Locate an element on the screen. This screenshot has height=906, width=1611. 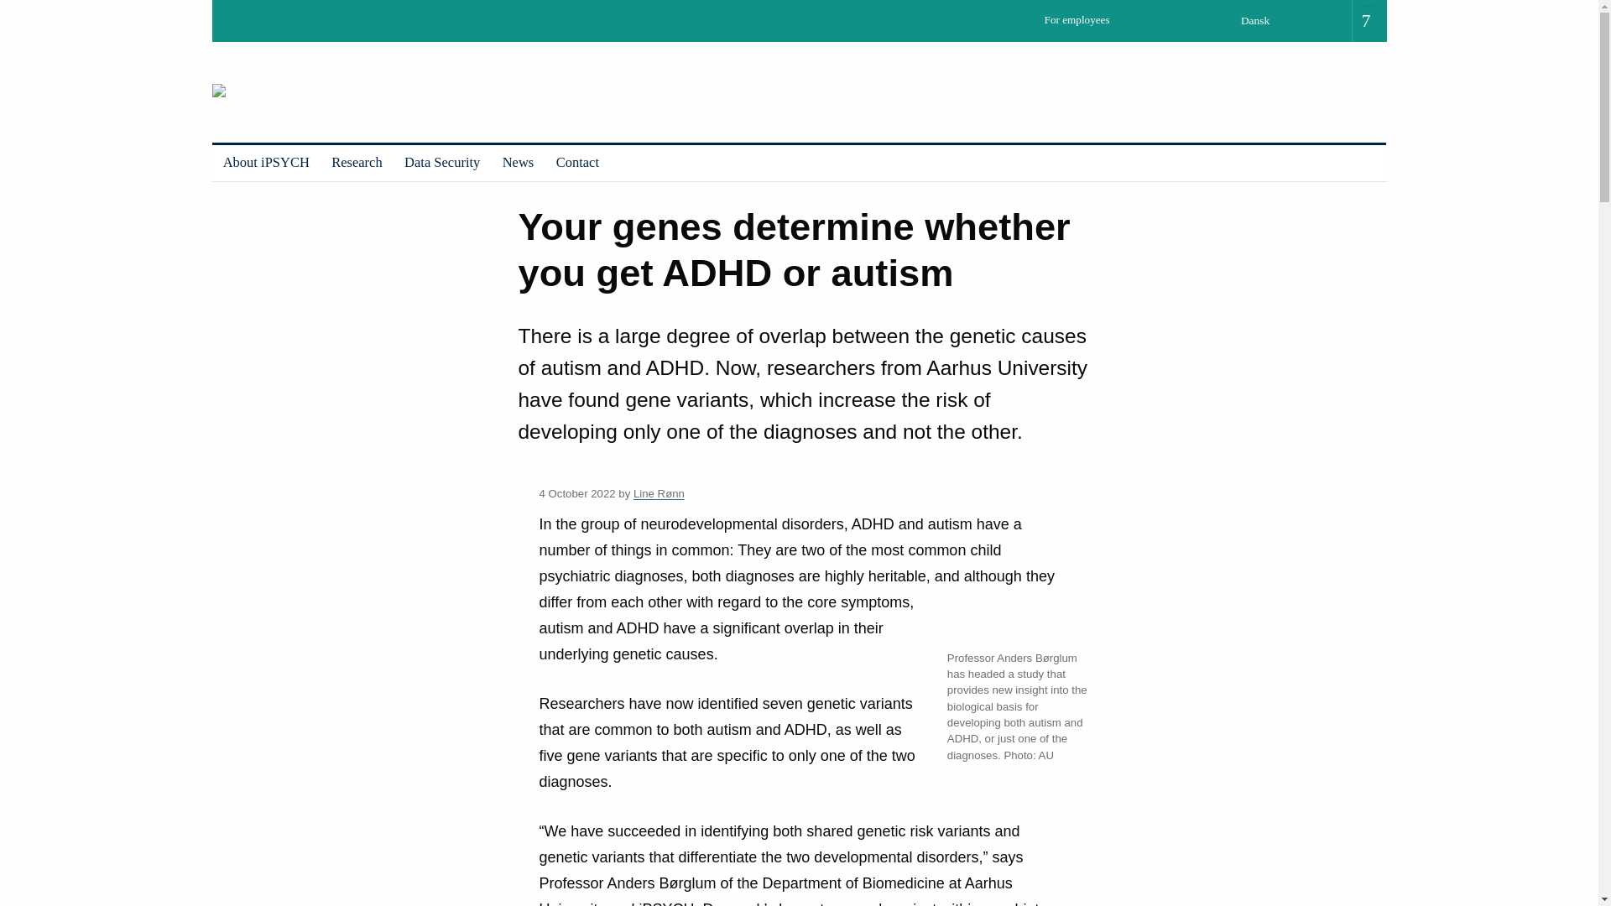
Dansk is located at coordinates (1260, 20).